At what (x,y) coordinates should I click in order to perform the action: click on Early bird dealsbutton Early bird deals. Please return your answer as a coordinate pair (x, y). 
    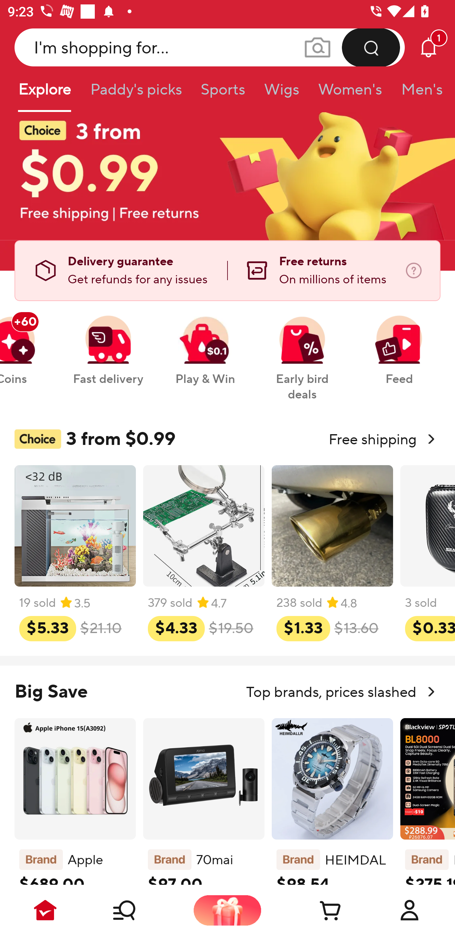
    Looking at the image, I should click on (302, 352).